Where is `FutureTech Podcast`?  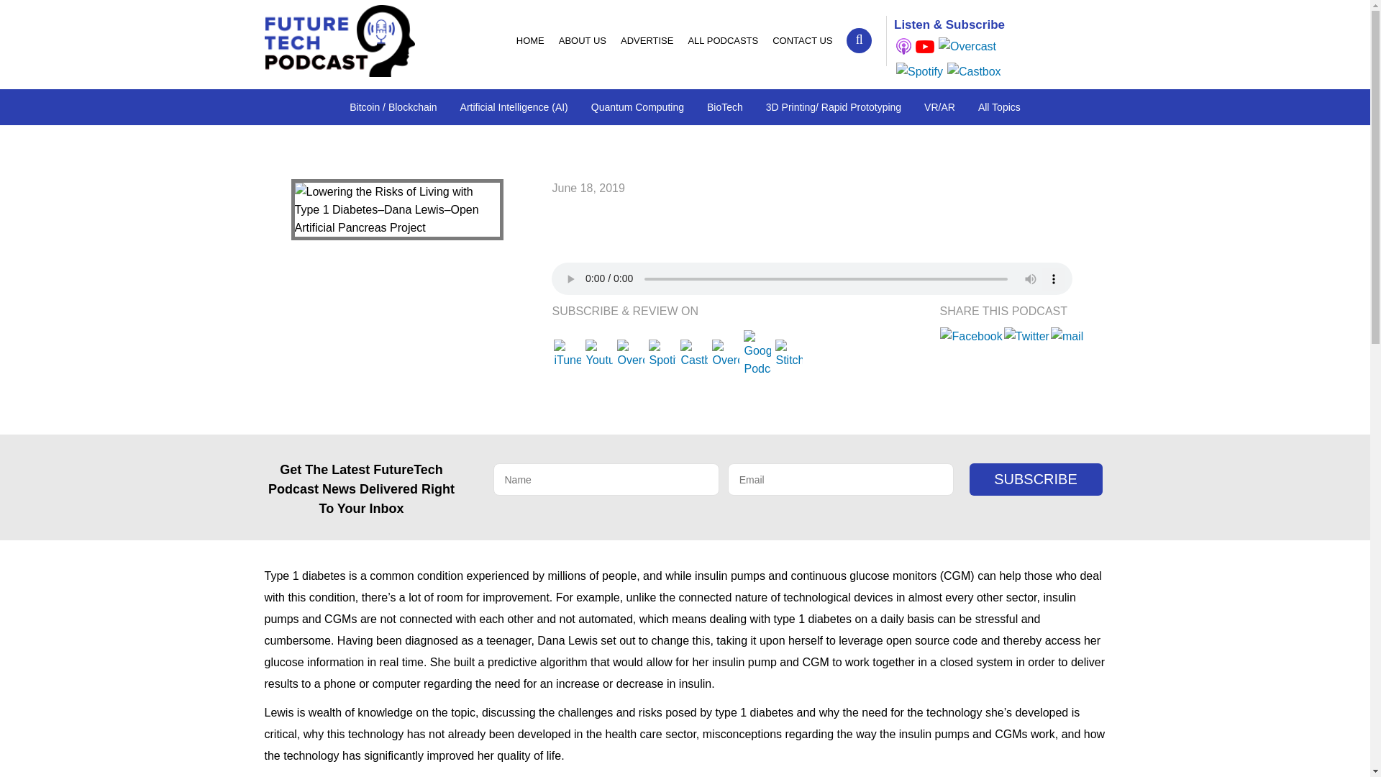
FutureTech Podcast is located at coordinates (339, 40).